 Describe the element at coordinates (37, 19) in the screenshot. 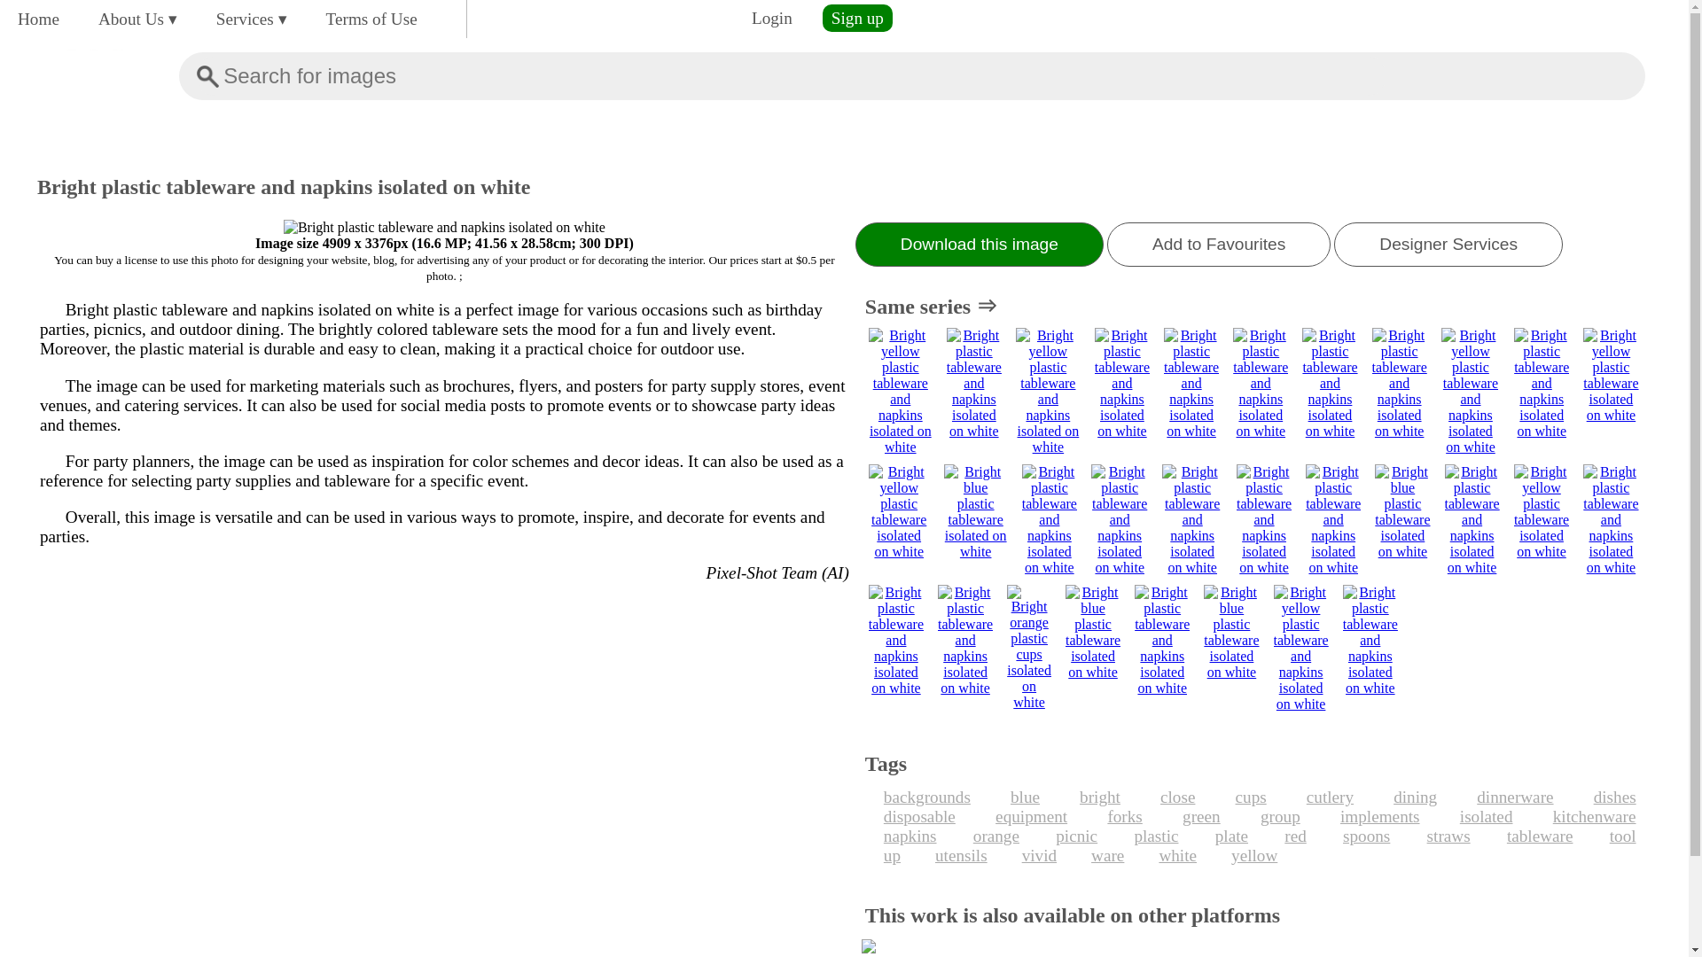

I see `Home` at that location.